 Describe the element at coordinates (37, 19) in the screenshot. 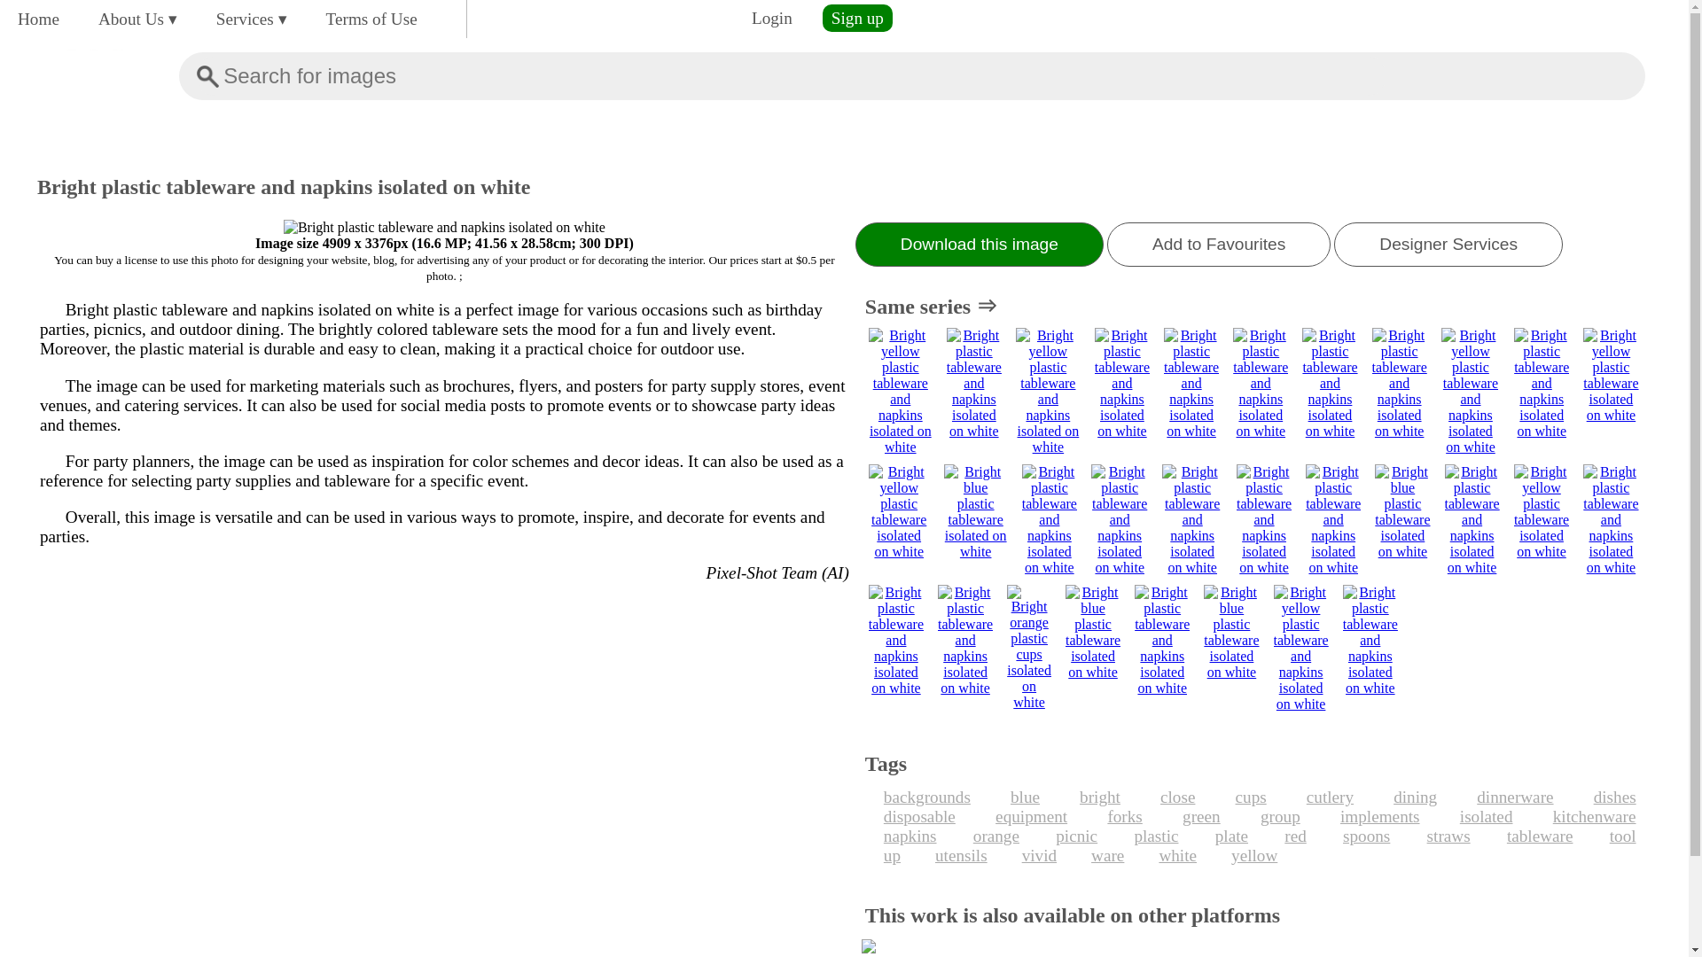

I see `Home` at that location.